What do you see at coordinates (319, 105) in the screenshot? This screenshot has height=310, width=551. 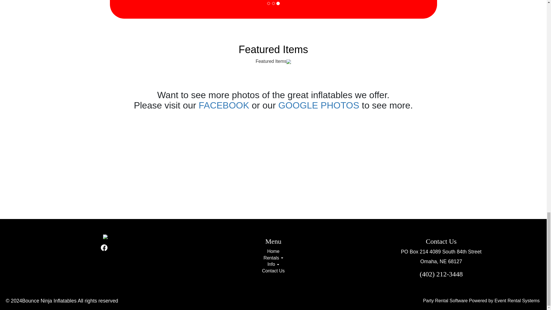 I see `GOOGLE PHOTOS` at bounding box center [319, 105].